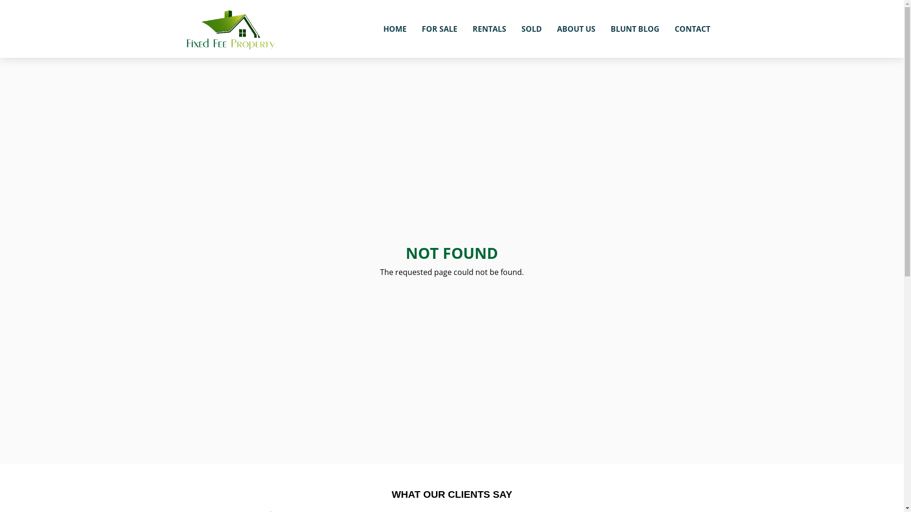 The width and height of the screenshot is (911, 512). What do you see at coordinates (531, 29) in the screenshot?
I see `SOLD` at bounding box center [531, 29].